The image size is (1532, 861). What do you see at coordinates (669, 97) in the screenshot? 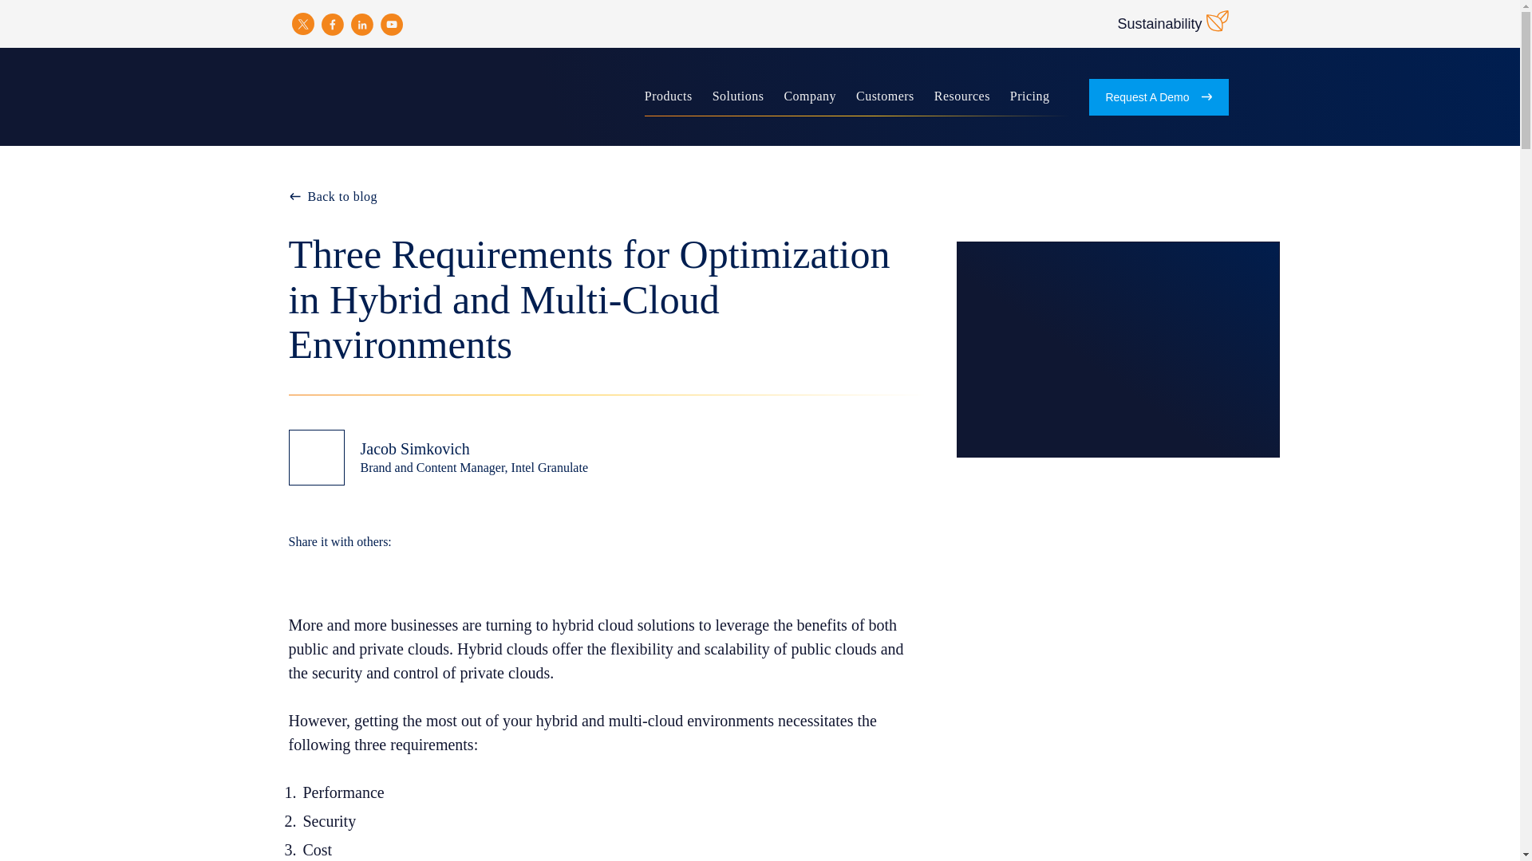
I see `Products` at bounding box center [669, 97].